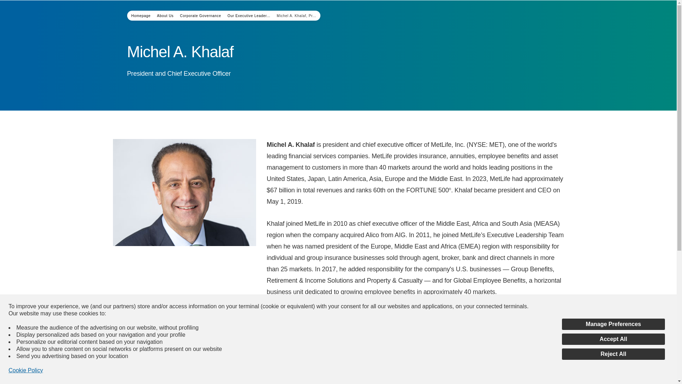 The height and width of the screenshot is (384, 682). Describe the element at coordinates (613, 324) in the screenshot. I see `Manage Preferences` at that location.